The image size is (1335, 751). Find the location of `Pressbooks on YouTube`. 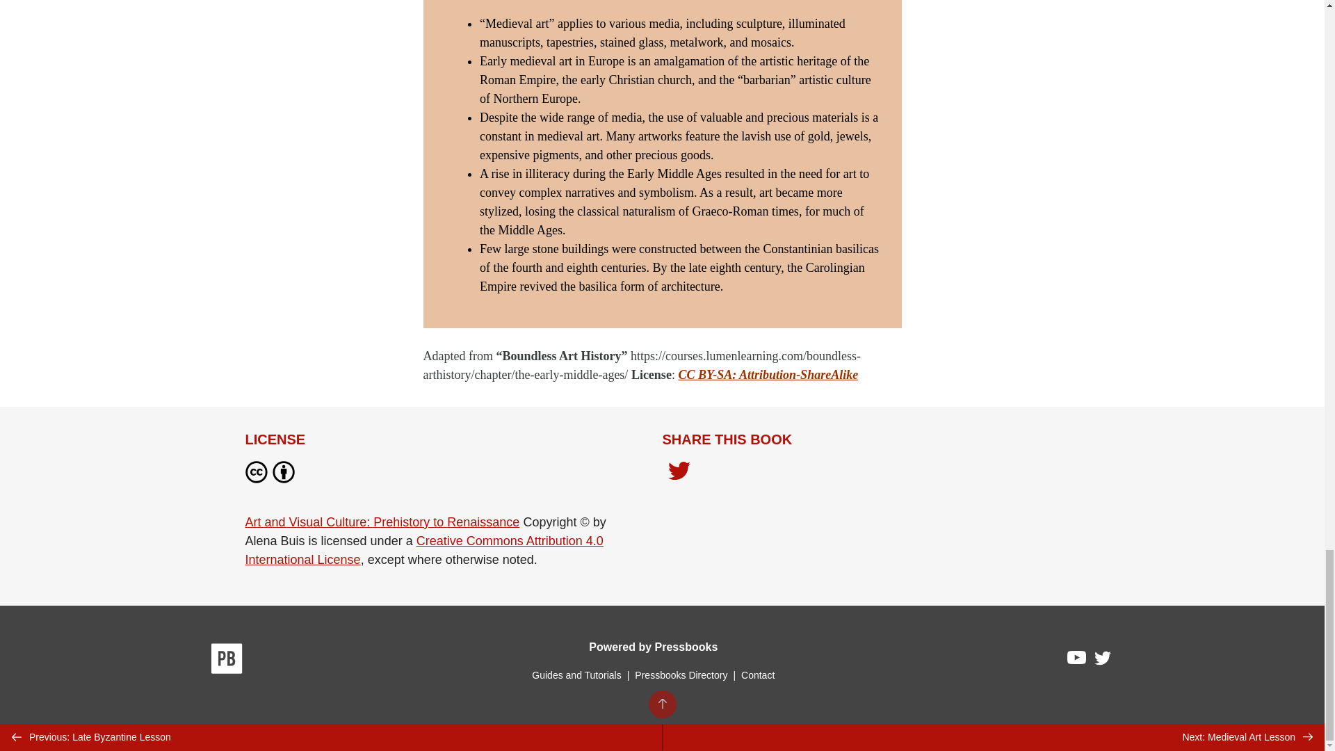

Pressbooks on YouTube is located at coordinates (1077, 661).